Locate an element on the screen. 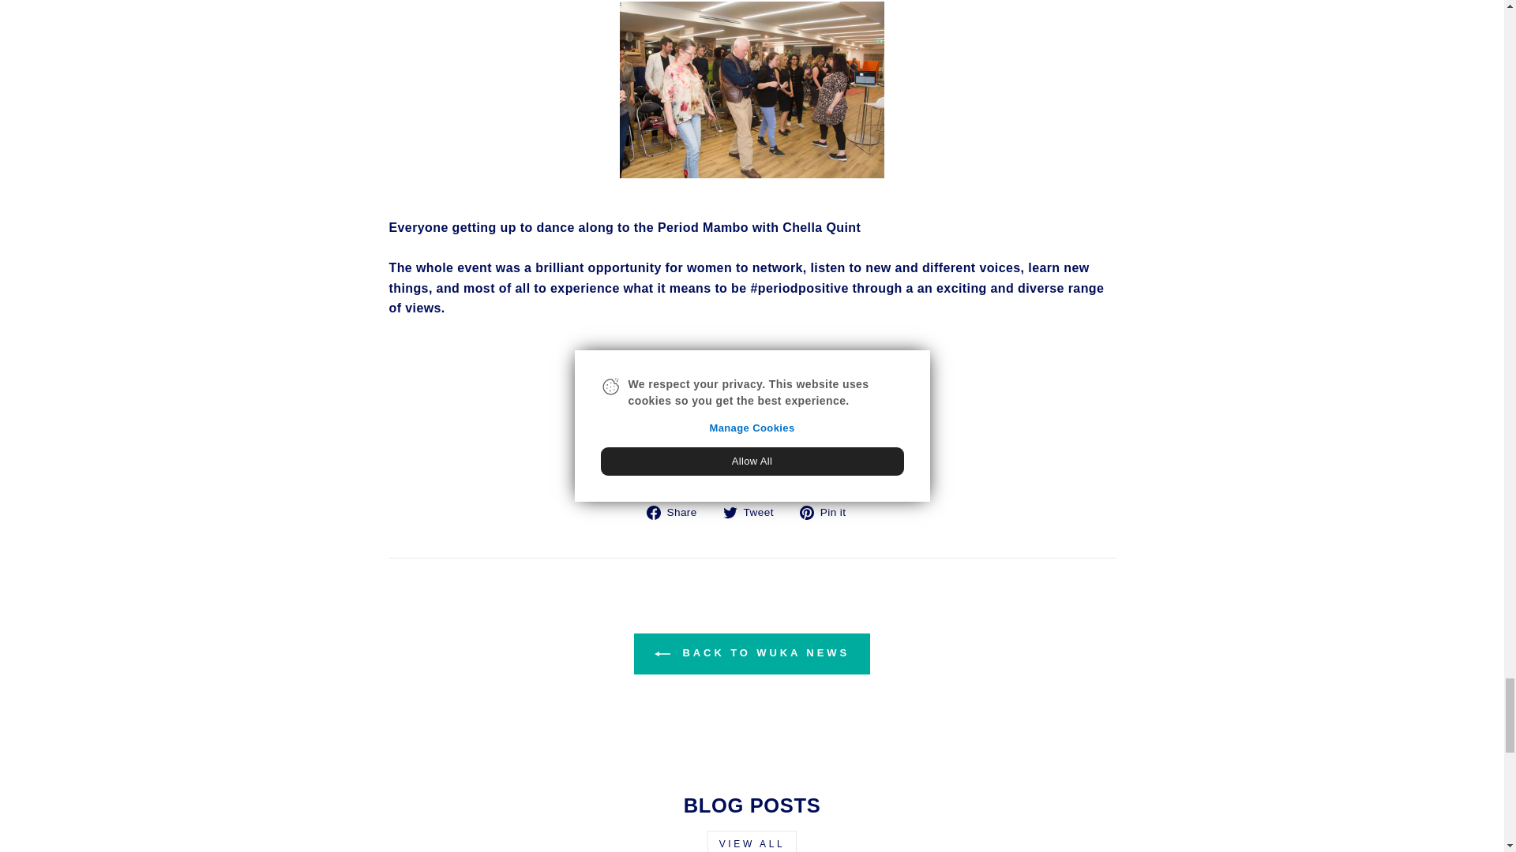  Pin on Pinterest is located at coordinates (829, 512).